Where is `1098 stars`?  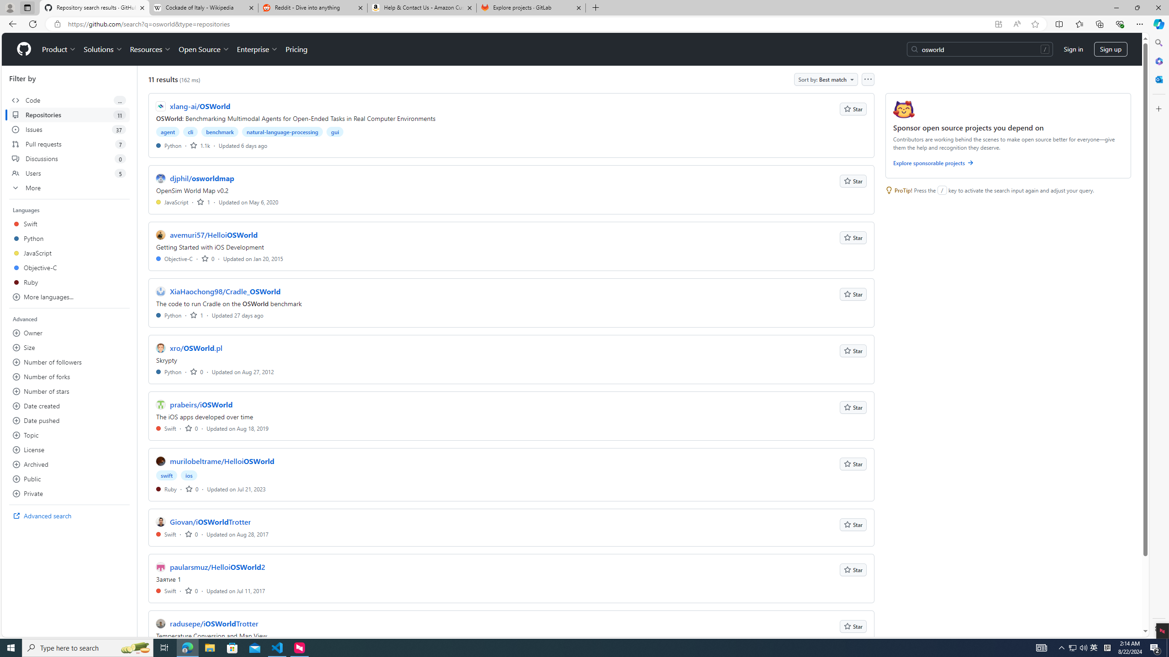
1098 stars is located at coordinates (200, 145).